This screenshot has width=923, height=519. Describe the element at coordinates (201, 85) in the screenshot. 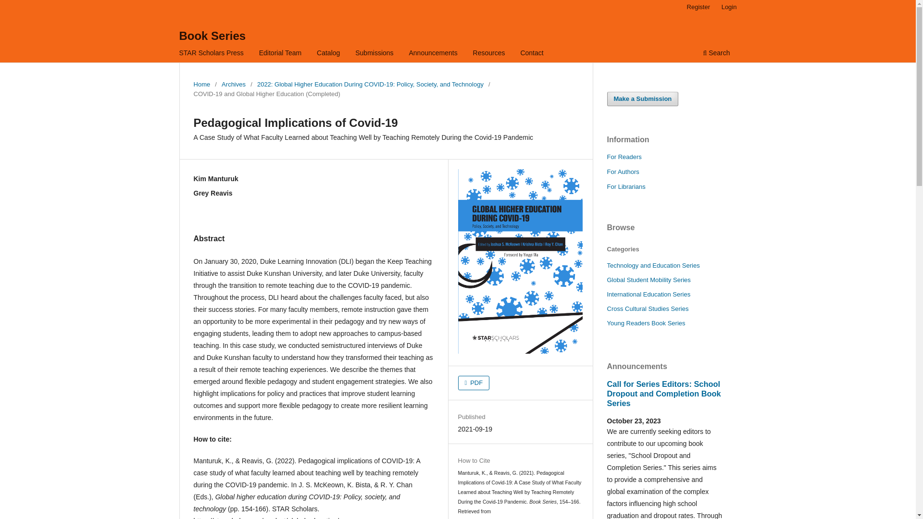

I see `Home` at that location.